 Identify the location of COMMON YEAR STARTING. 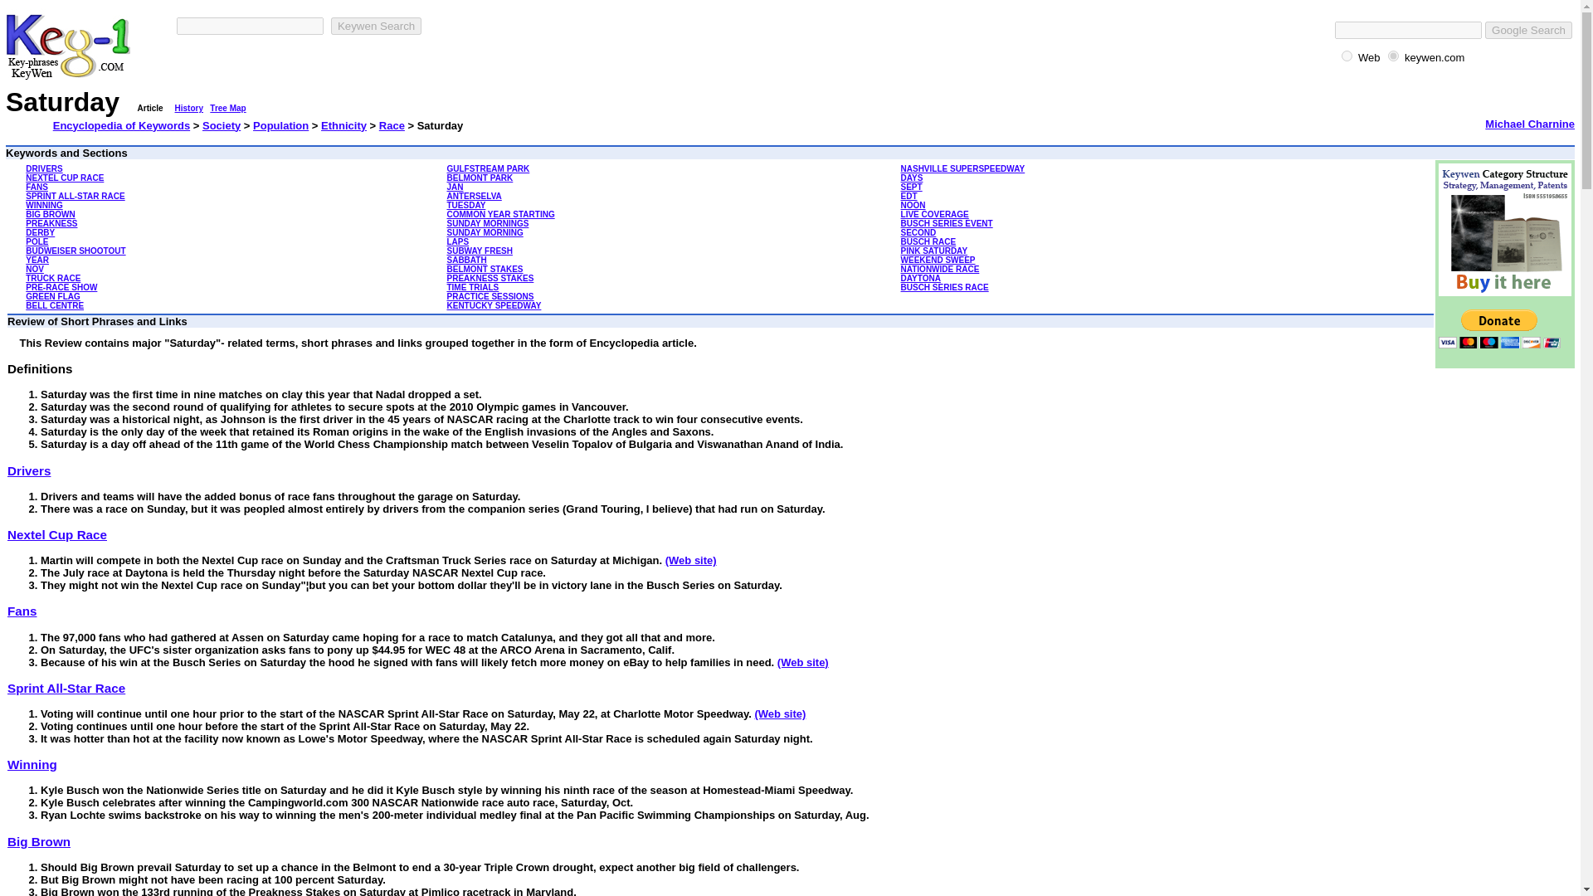
(499, 214).